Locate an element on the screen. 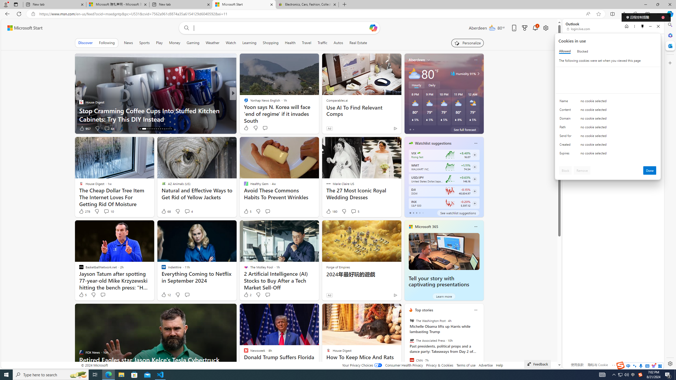 The image size is (676, 380). AutomationID: tab-17 is located at coordinates (148, 129).